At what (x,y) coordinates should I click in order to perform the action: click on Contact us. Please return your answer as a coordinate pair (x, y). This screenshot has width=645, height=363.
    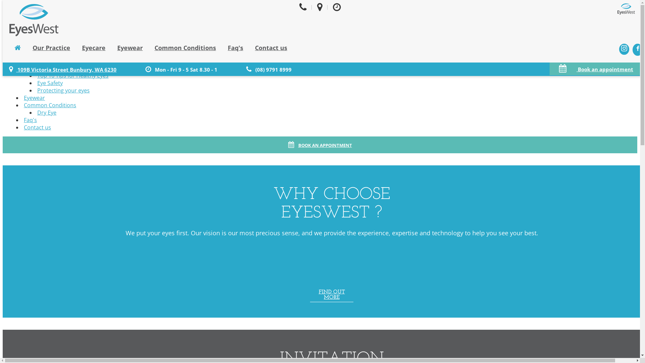
    Looking at the image, I should click on (38, 127).